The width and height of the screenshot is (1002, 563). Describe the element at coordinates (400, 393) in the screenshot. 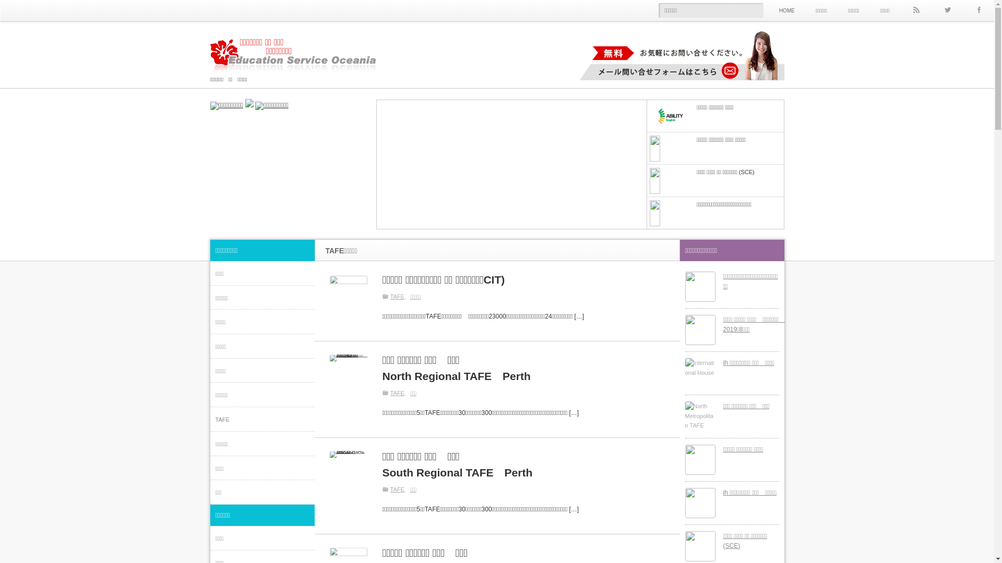

I see `TAFE` at that location.